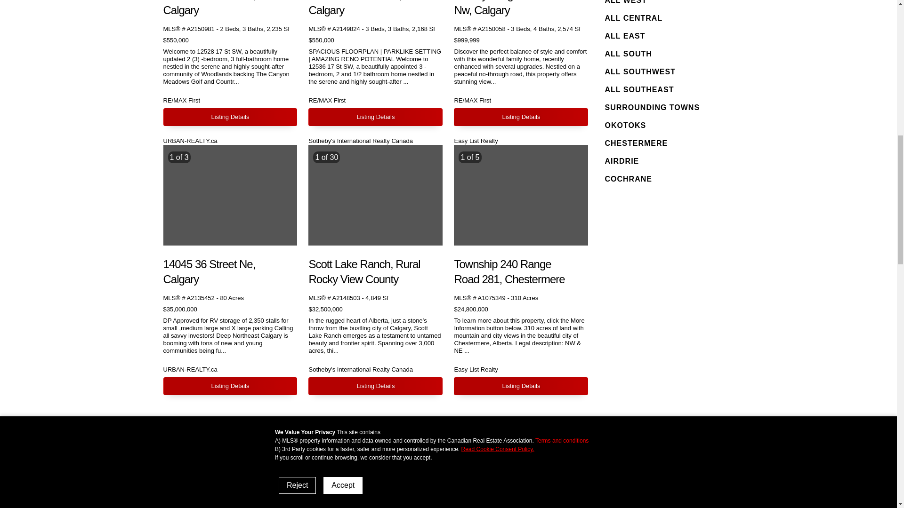 The height and width of the screenshot is (508, 904). What do you see at coordinates (375, 386) in the screenshot?
I see `Scott Lake Ranch in NONE for Sale` at bounding box center [375, 386].